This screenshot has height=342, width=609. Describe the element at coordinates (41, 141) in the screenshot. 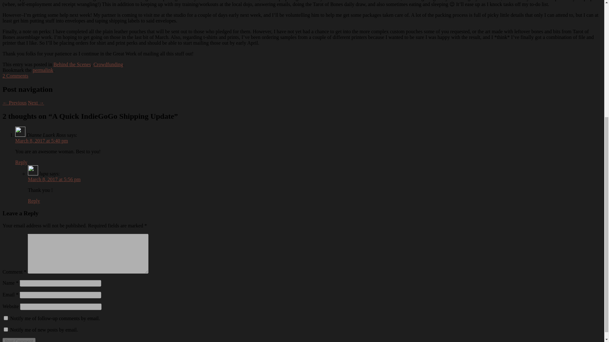

I see `March 8, 2017 at 5:40 pm` at that location.